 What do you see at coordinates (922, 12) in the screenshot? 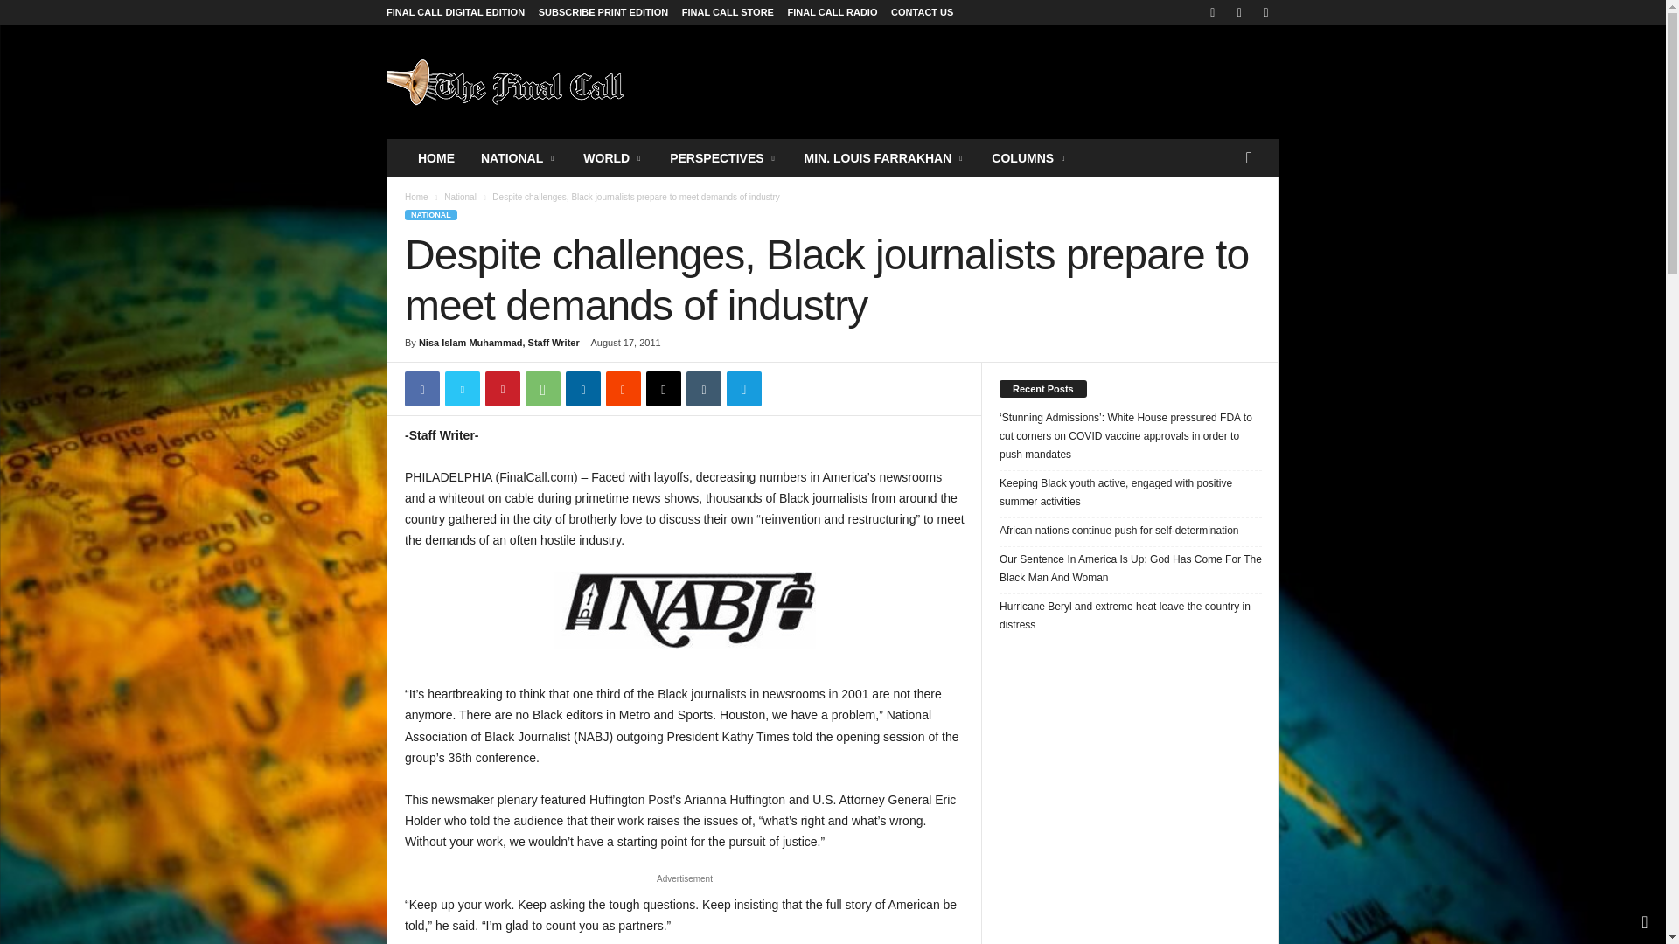
I see `CONTACT US` at bounding box center [922, 12].